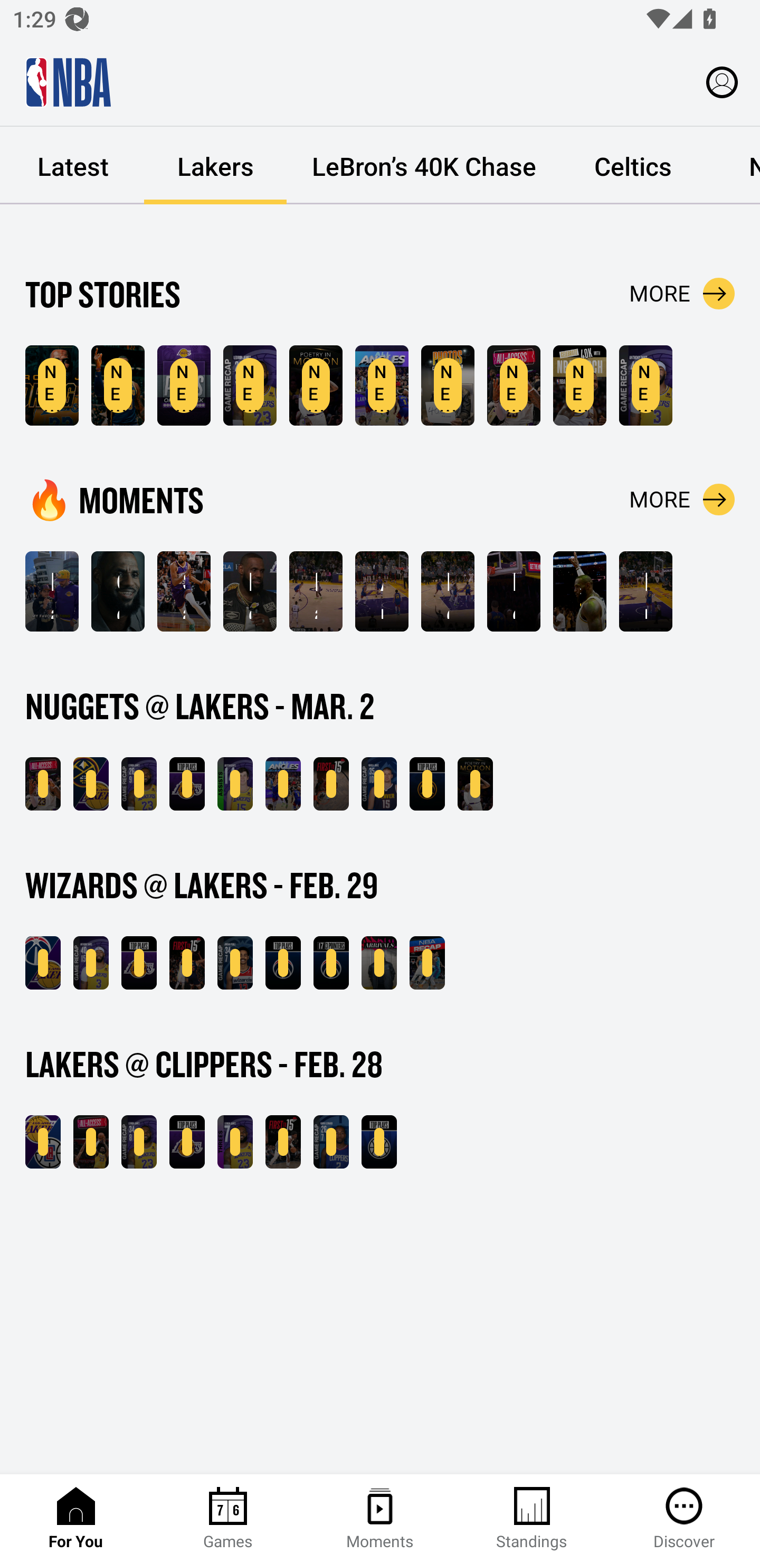 The image size is (760, 1563). I want to click on NEW LAL's Top Plays of Week 19, so click(184, 385).